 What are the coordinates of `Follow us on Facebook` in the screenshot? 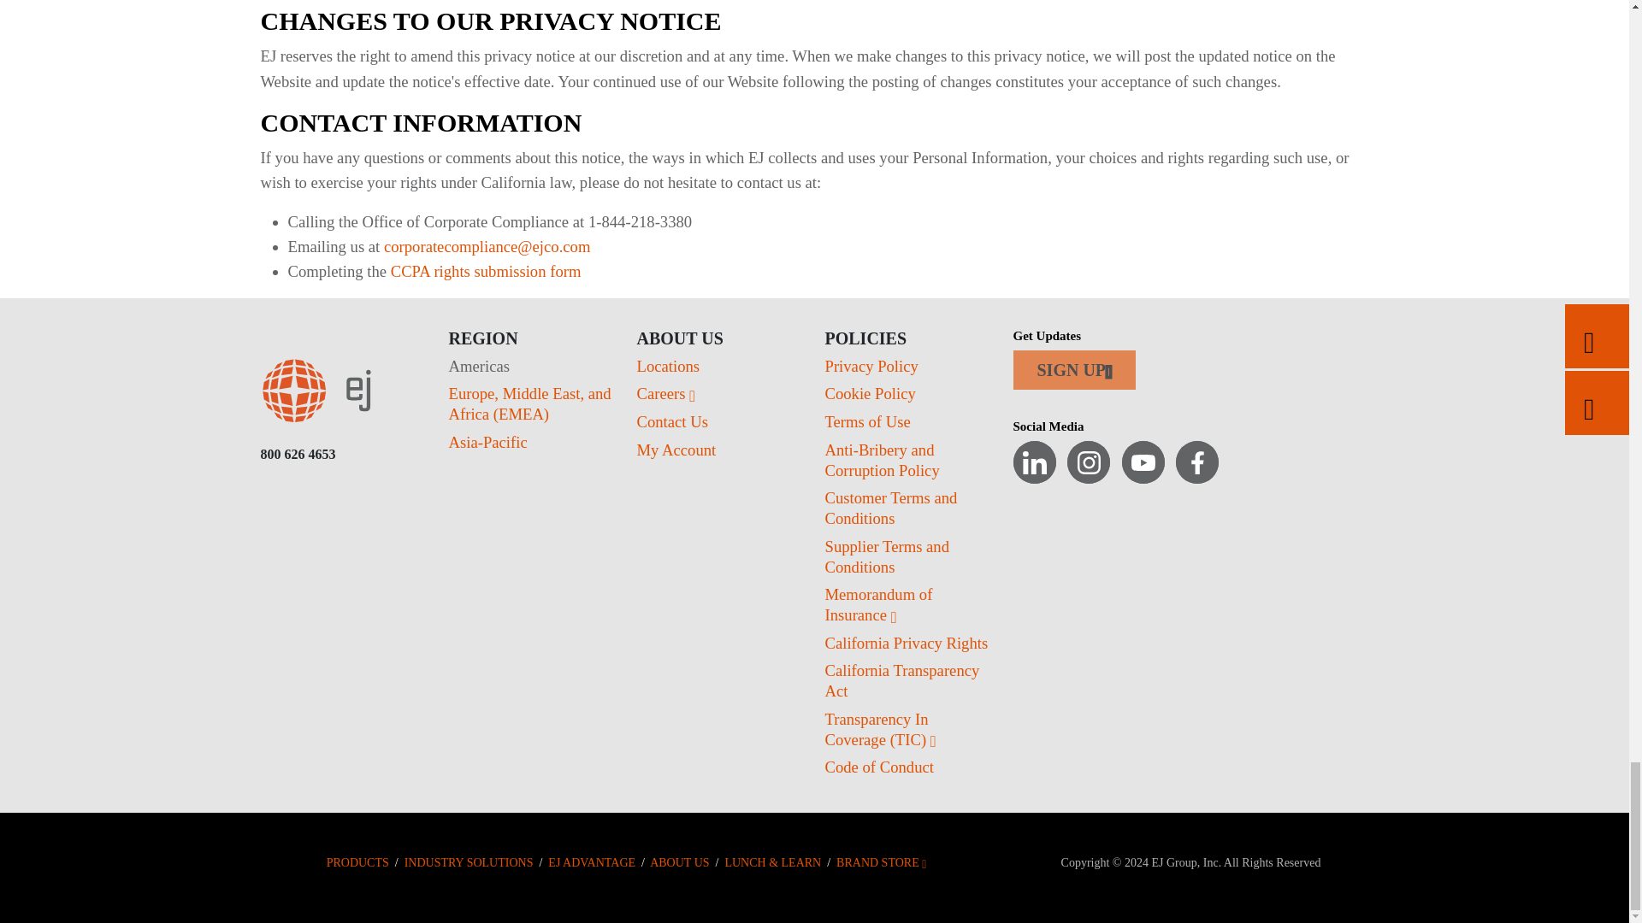 It's located at (1196, 461).